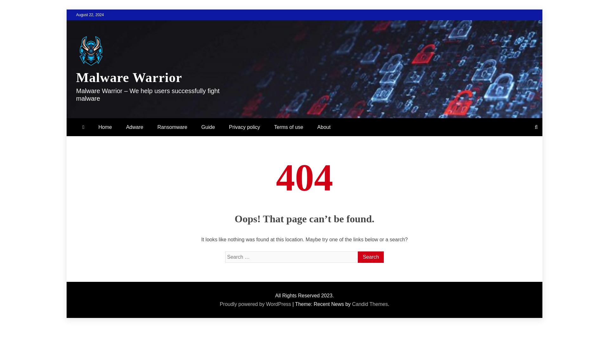 This screenshot has width=609, height=342. I want to click on Search, so click(370, 257).